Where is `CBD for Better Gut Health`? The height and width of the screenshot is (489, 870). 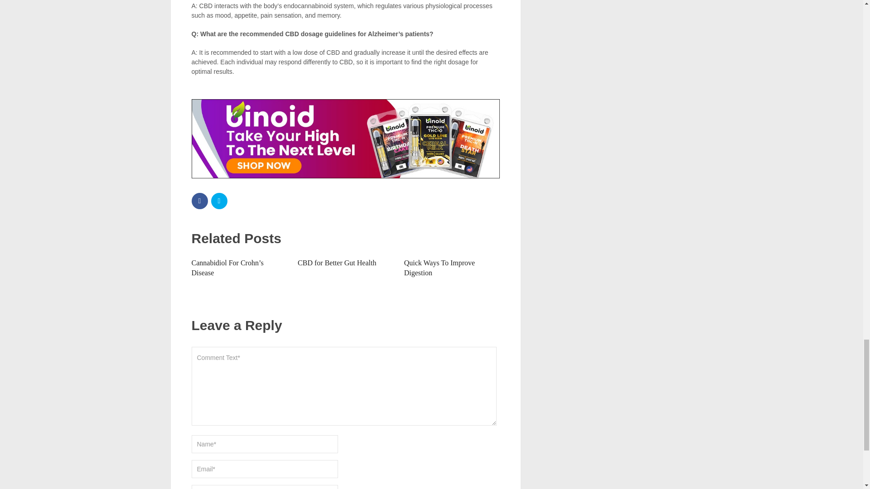 CBD for Better Gut Health is located at coordinates (336, 263).